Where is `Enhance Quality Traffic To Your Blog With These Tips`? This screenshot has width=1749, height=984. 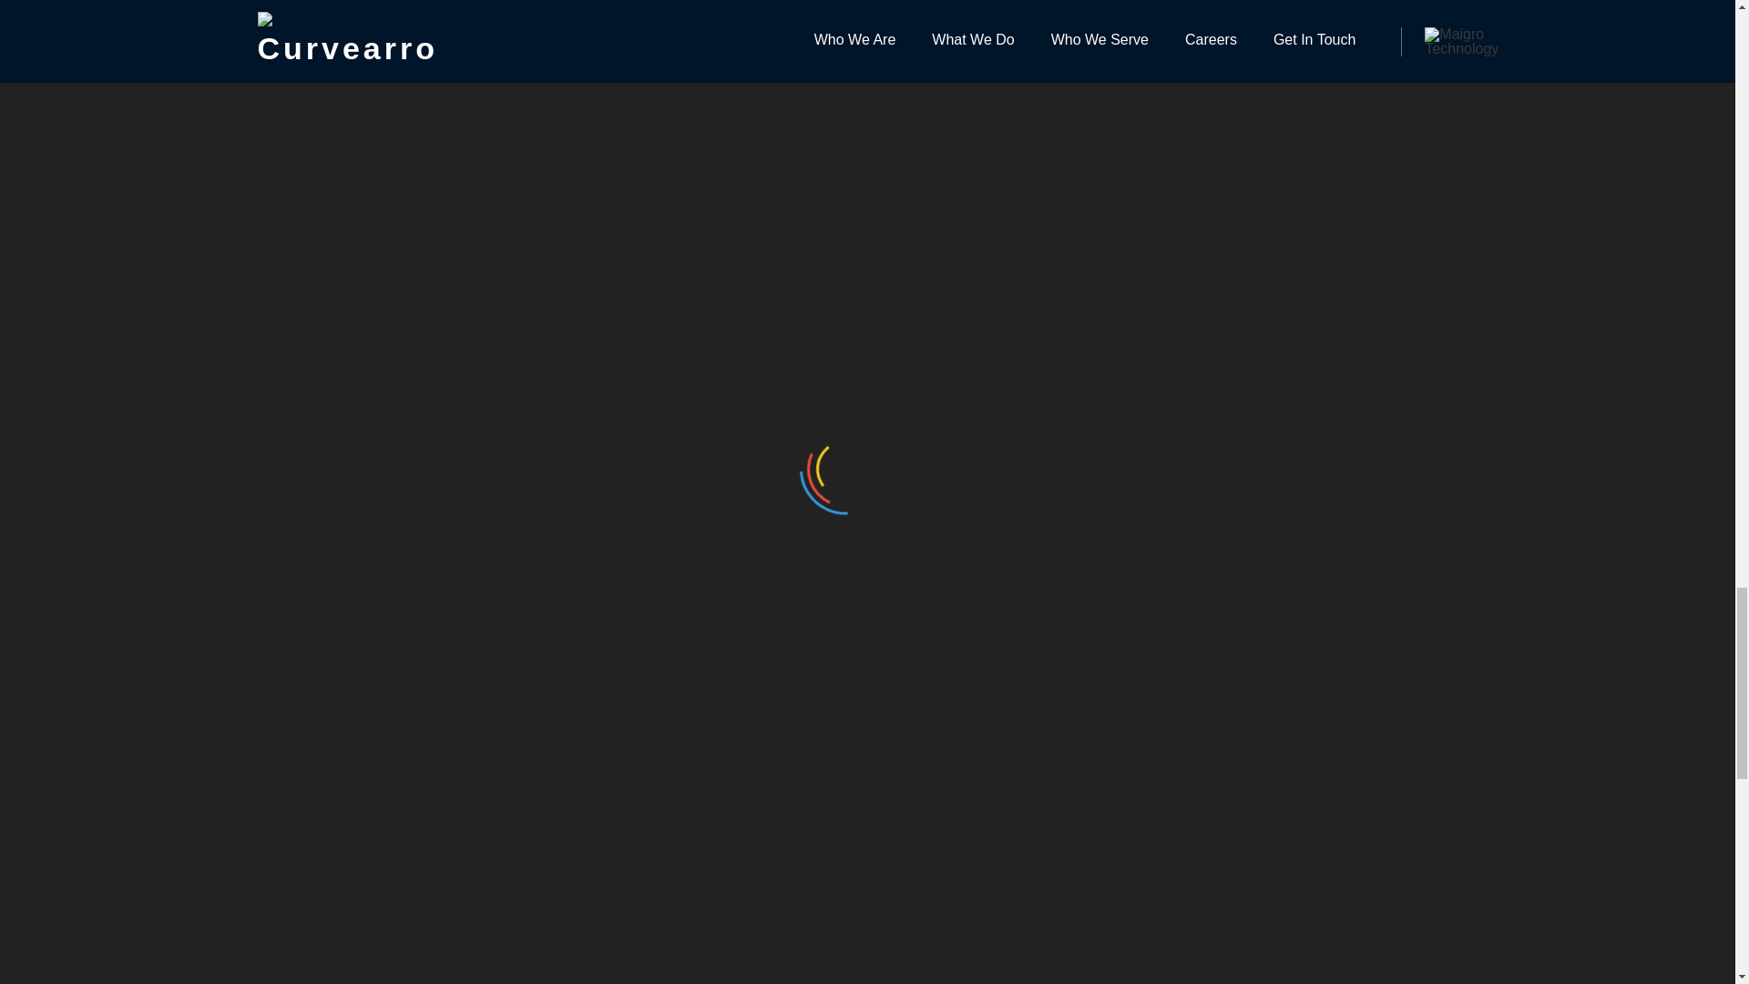
Enhance Quality Traffic To Your Blog With These Tips is located at coordinates (851, 931).